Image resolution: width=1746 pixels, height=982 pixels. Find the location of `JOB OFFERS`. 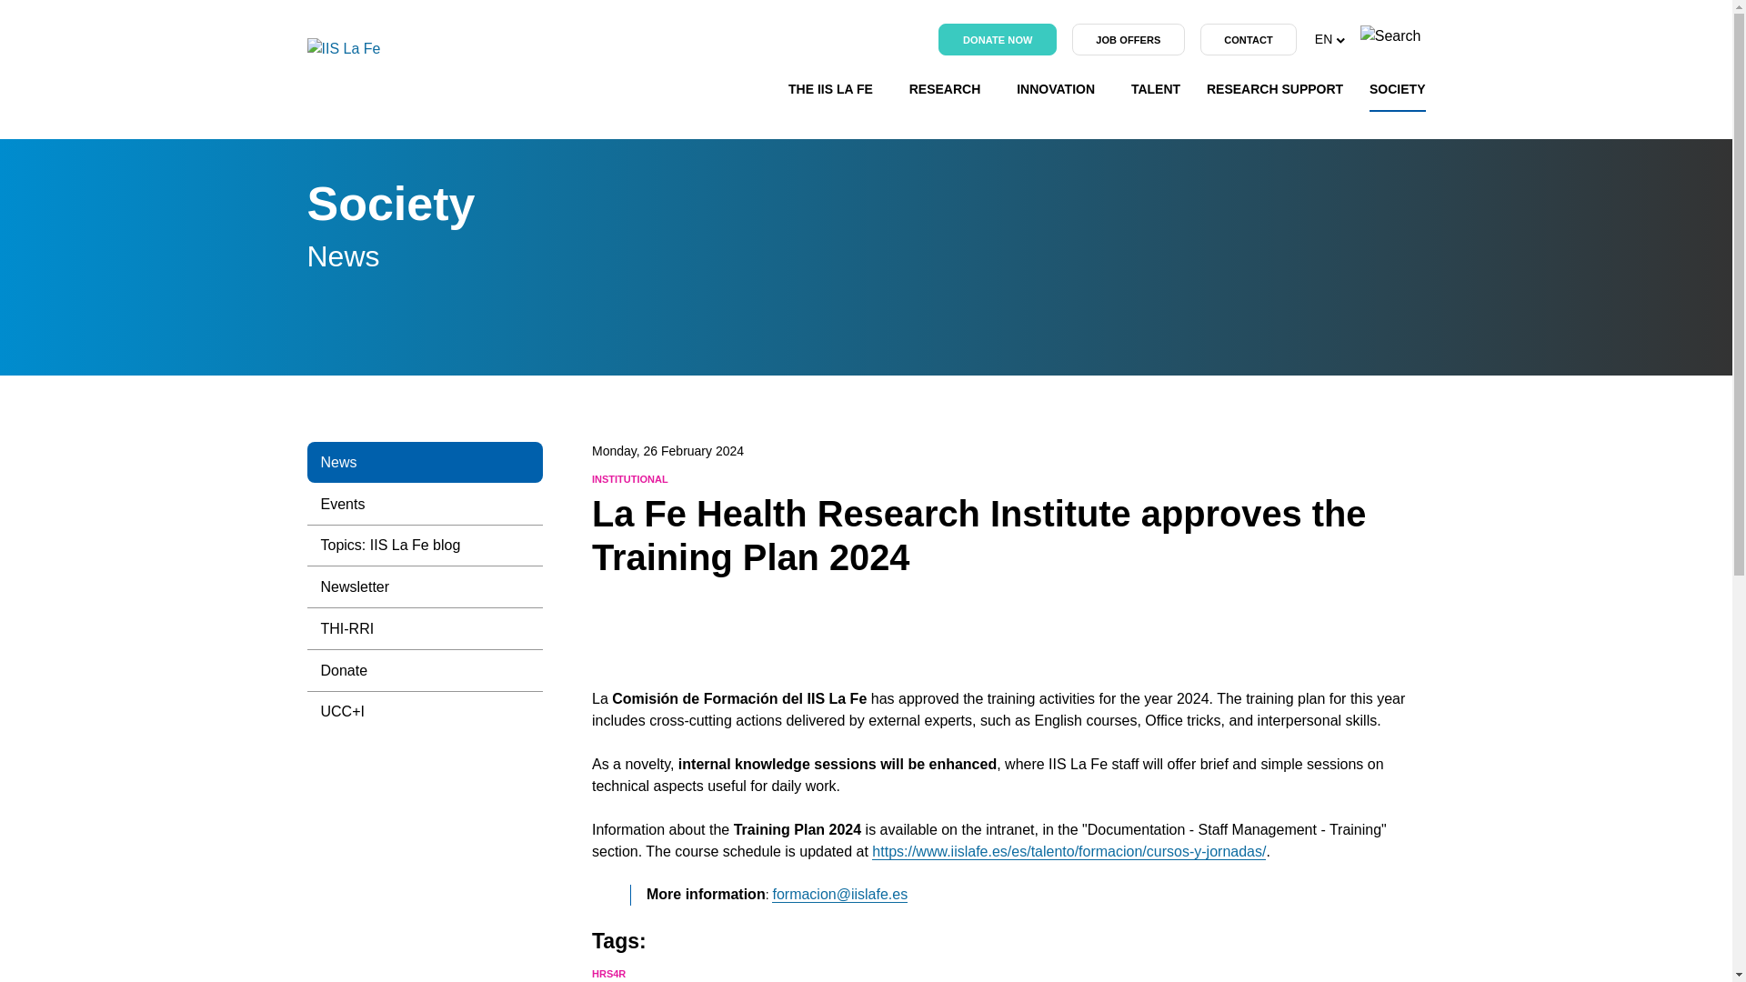

JOB OFFERS is located at coordinates (1128, 39).